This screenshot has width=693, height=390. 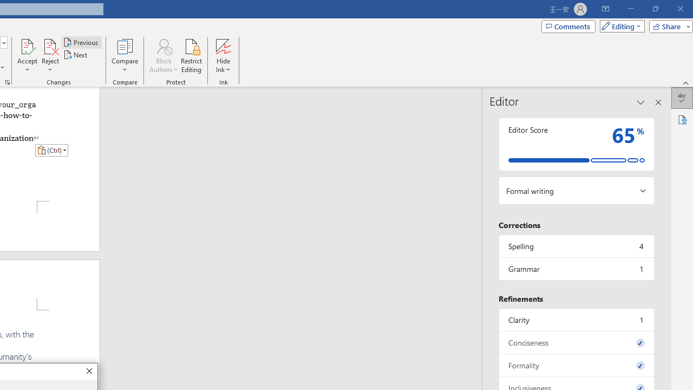 What do you see at coordinates (8, 82) in the screenshot?
I see `Change Tracking Options...` at bounding box center [8, 82].